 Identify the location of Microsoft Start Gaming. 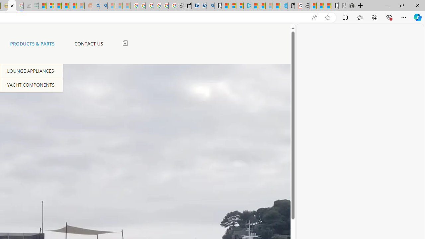
(218, 6).